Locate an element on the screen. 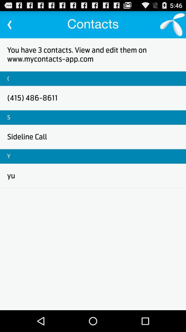 This screenshot has height=332, width=186. turn on s icon is located at coordinates (9, 117).